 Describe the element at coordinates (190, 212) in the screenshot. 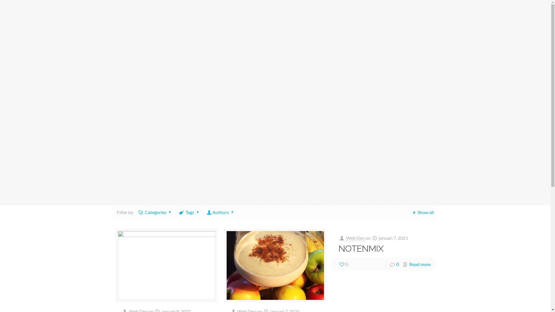

I see `Tags` at that location.